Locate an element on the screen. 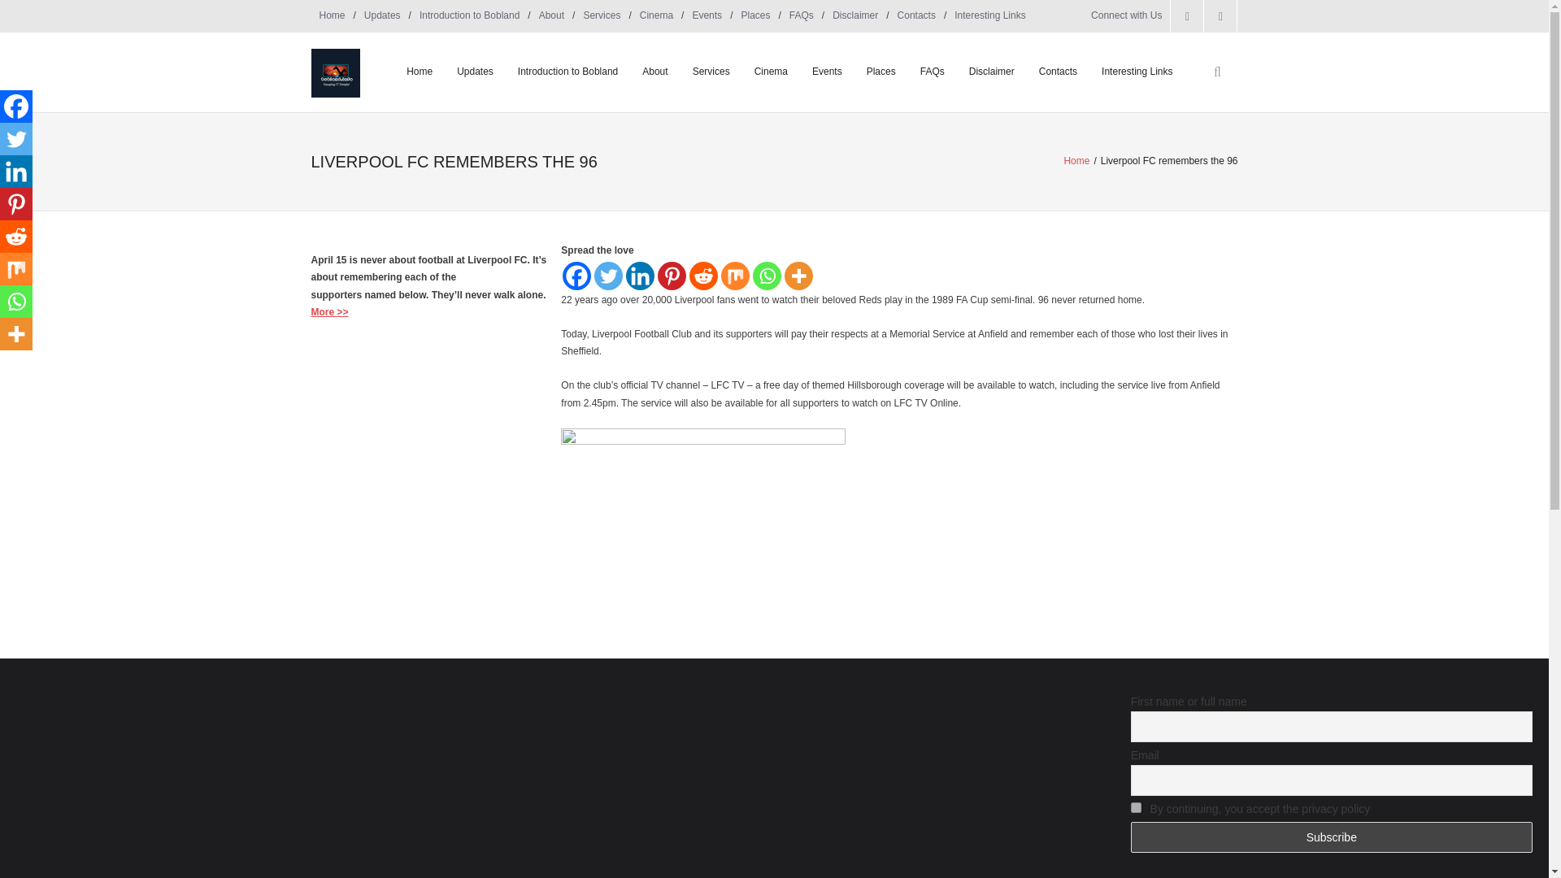 This screenshot has height=878, width=1561. Services is located at coordinates (602, 16).